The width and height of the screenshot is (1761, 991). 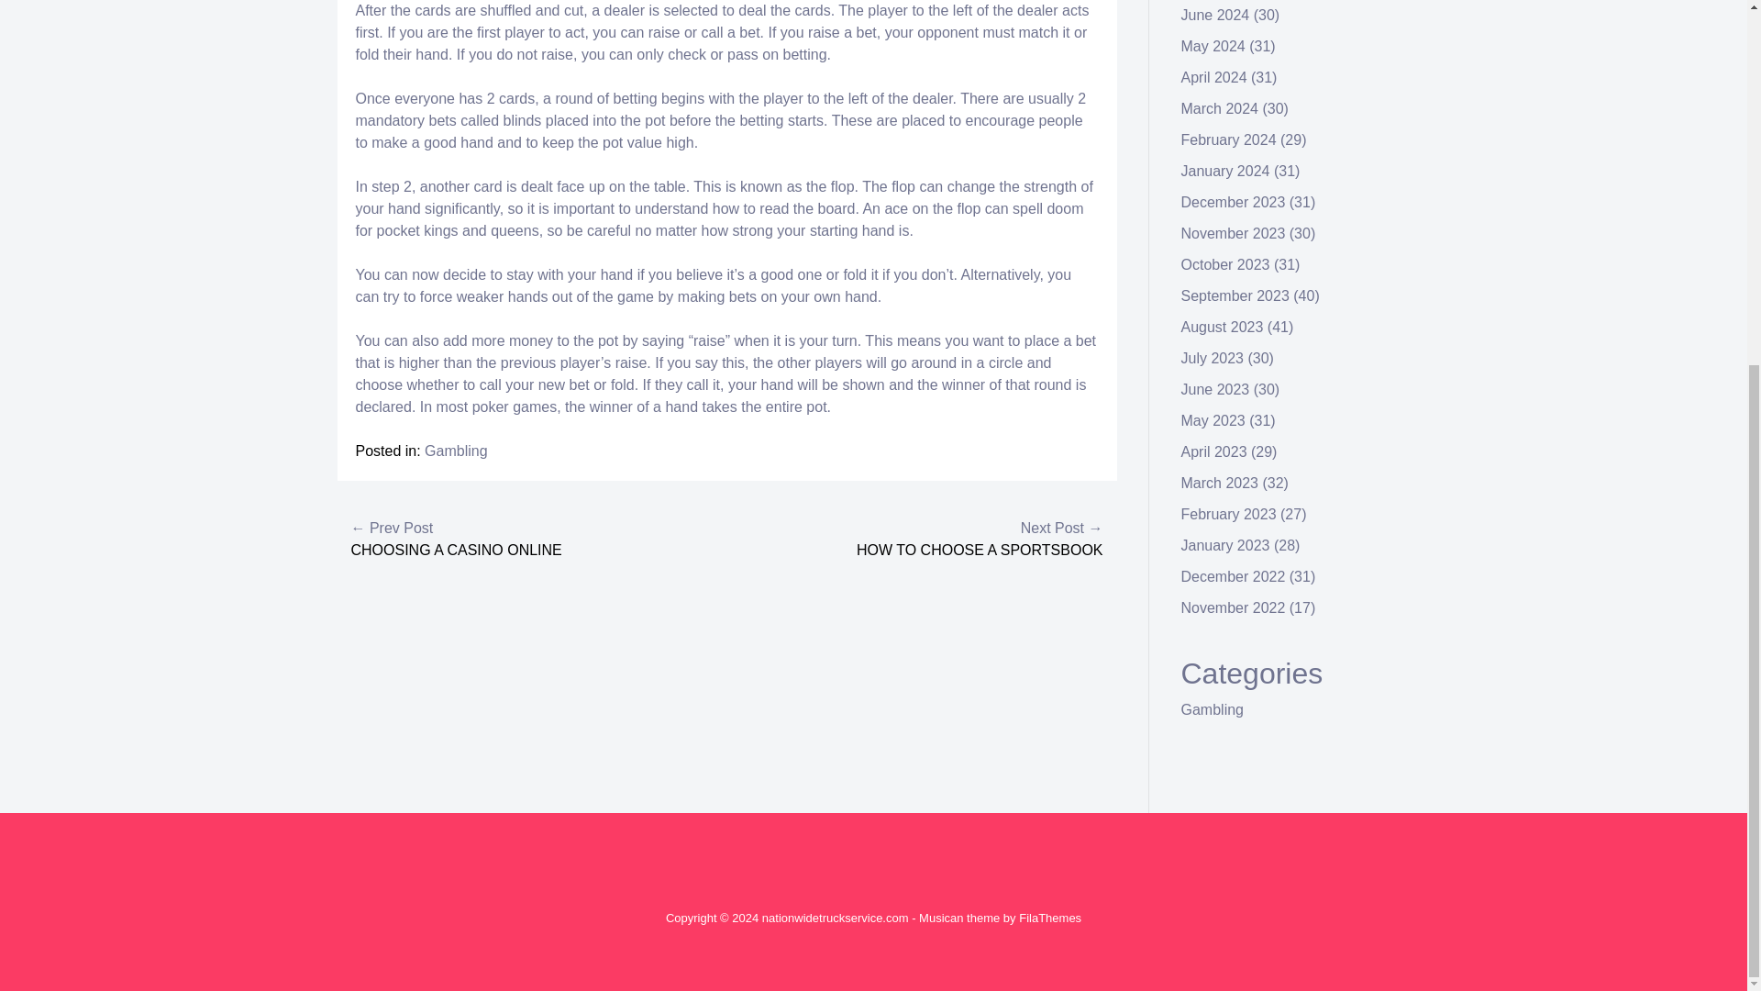 I want to click on January 2024, so click(x=1225, y=171).